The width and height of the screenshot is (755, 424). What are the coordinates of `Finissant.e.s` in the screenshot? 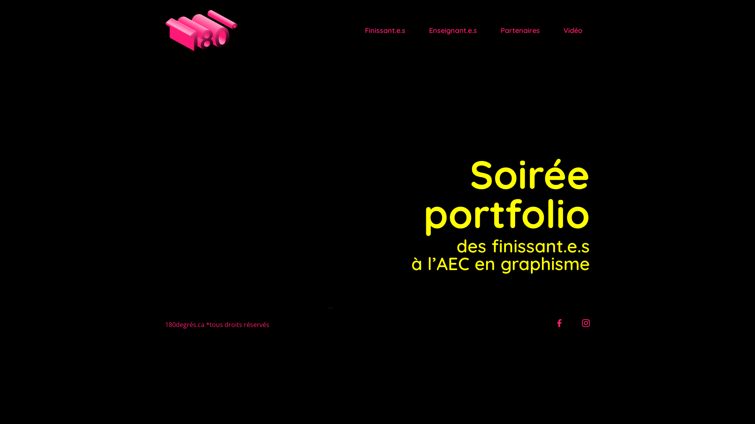 It's located at (385, 31).